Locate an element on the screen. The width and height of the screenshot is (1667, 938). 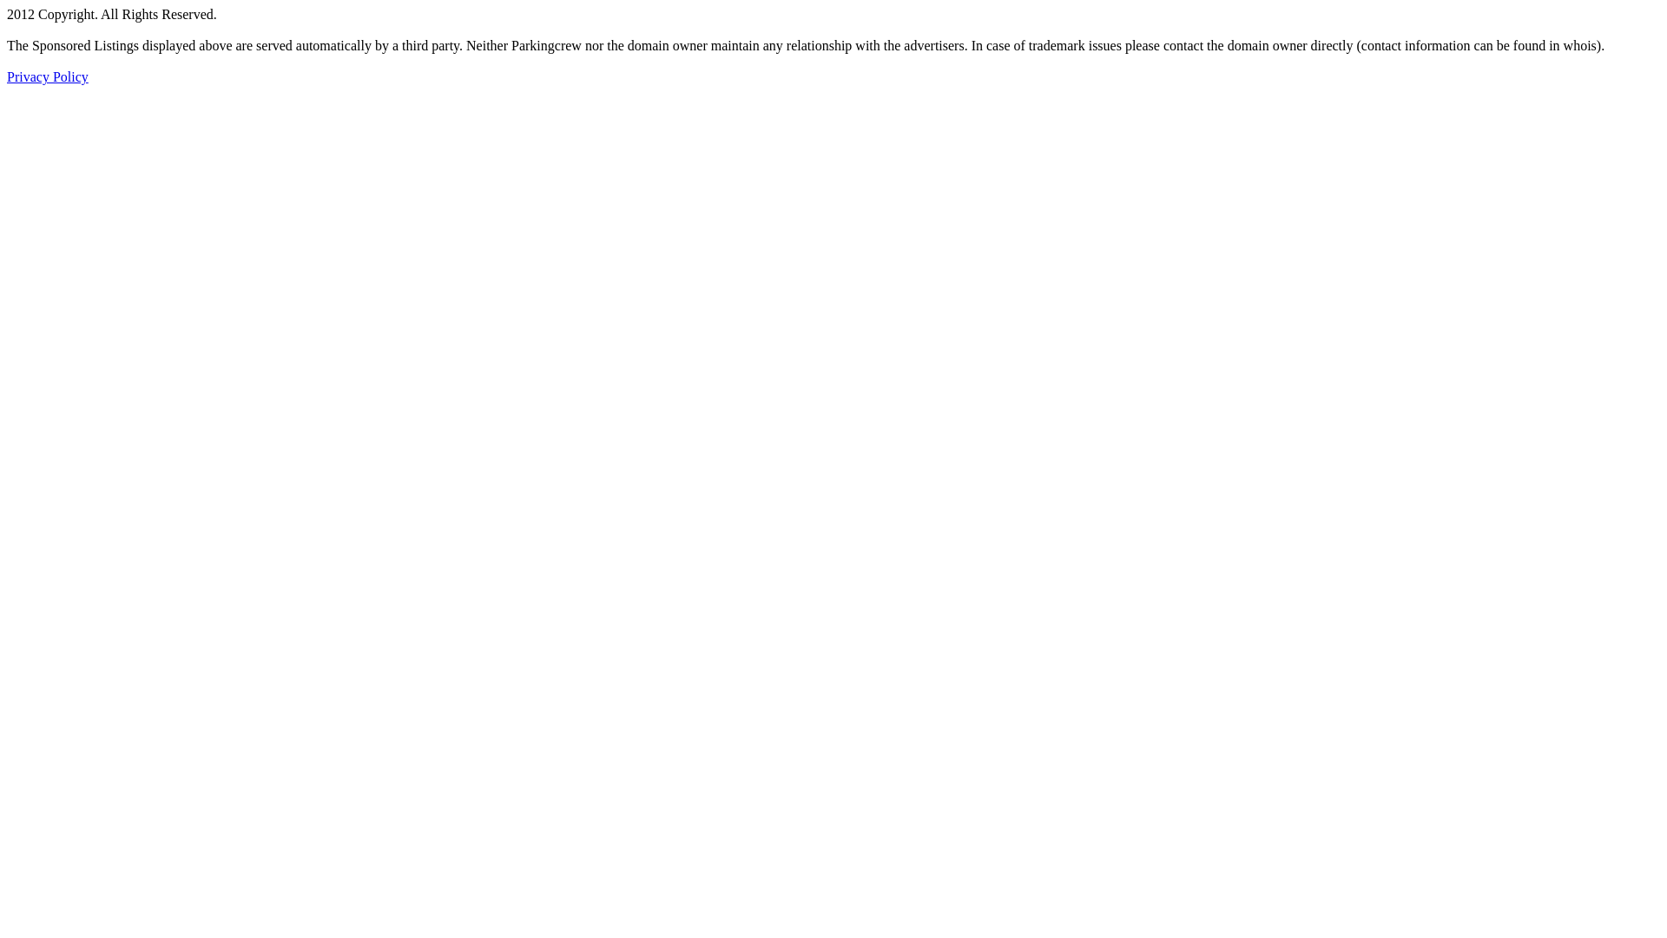
Privacy Policy is located at coordinates (48, 76).